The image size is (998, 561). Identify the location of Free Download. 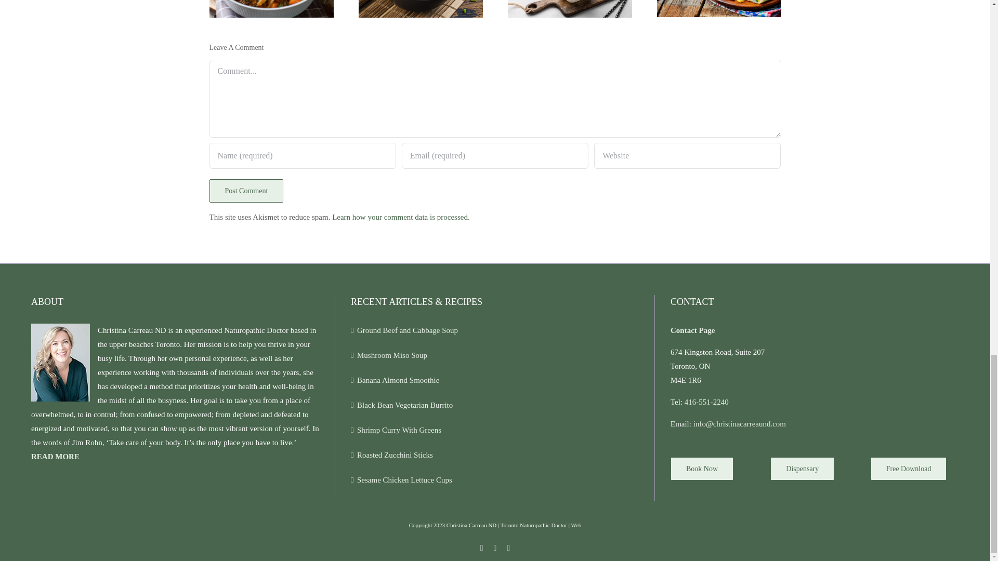
(909, 469).